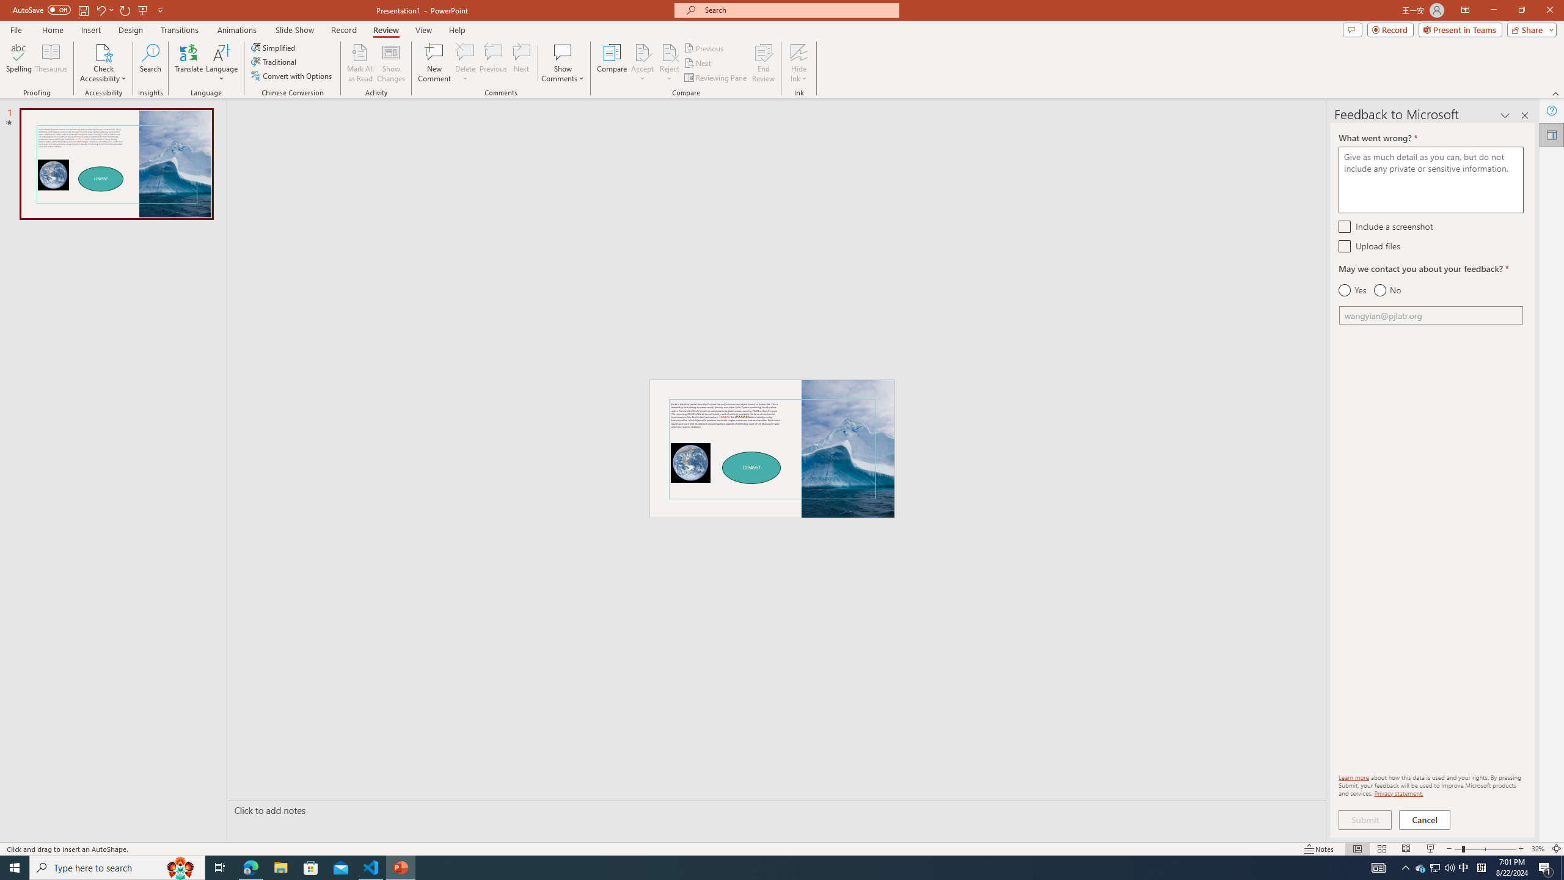 The height and width of the screenshot is (880, 1564). What do you see at coordinates (1549, 10) in the screenshot?
I see `Close` at bounding box center [1549, 10].